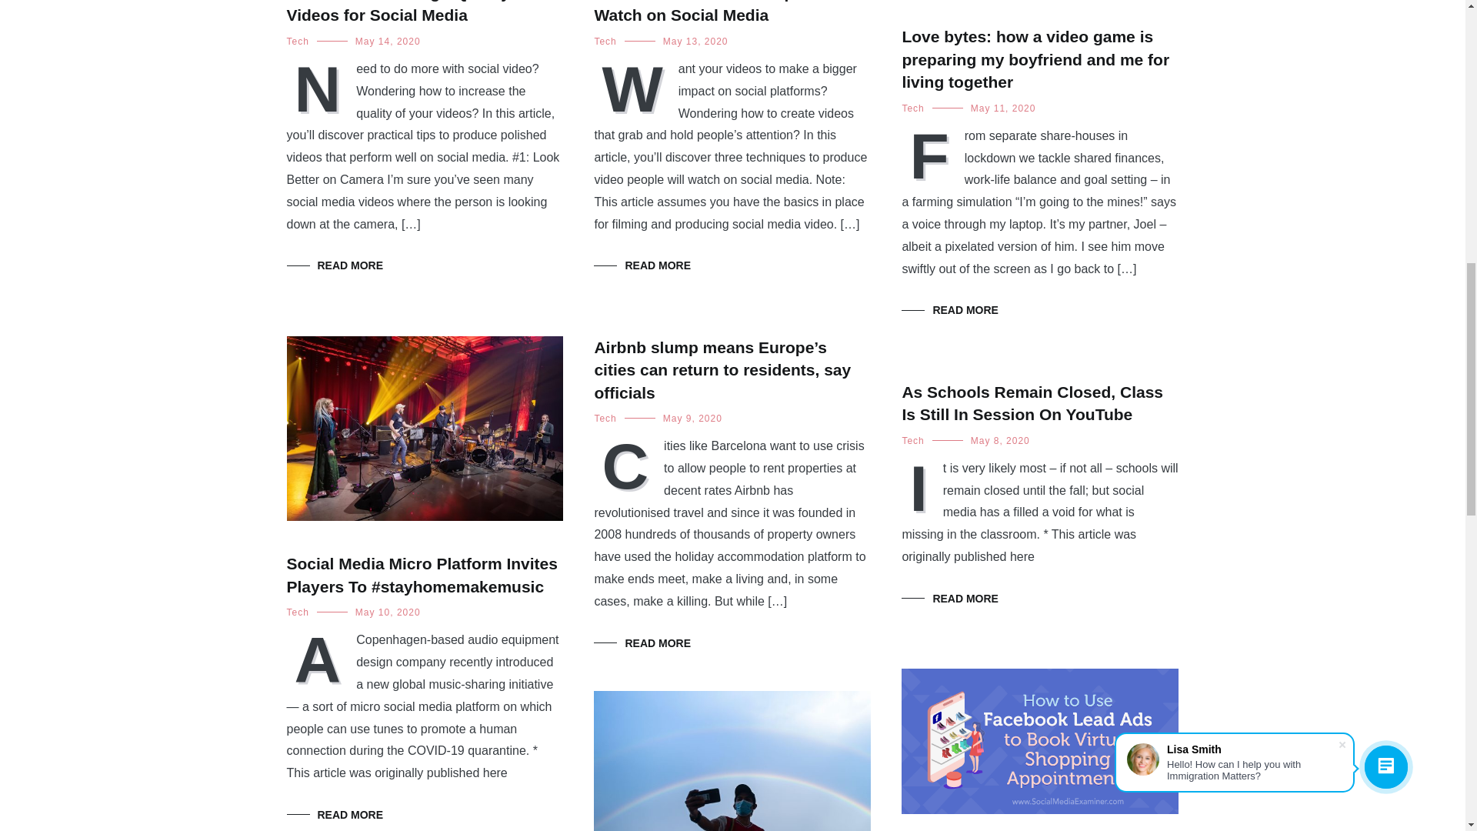  What do you see at coordinates (717, 12) in the screenshot?
I see `How to Make Videos People Will Watch on Social Media` at bounding box center [717, 12].